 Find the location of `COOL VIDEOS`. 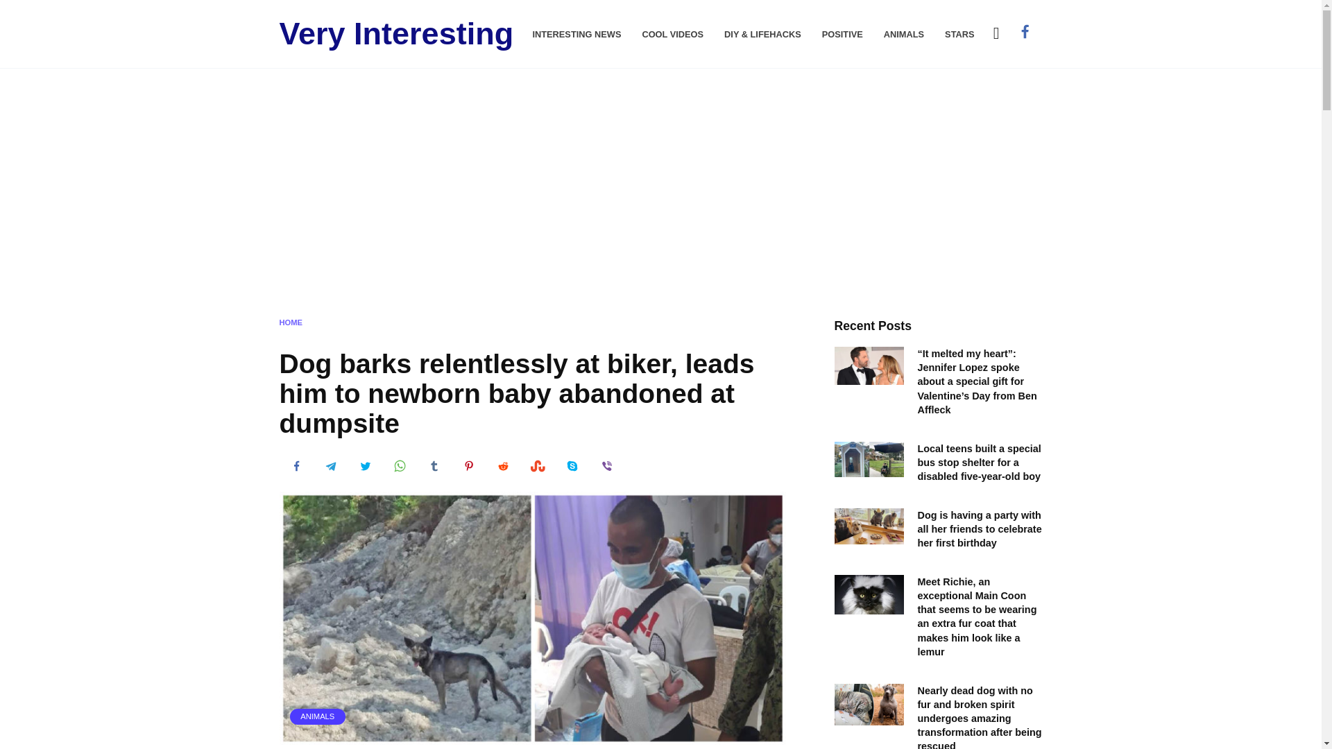

COOL VIDEOS is located at coordinates (672, 35).